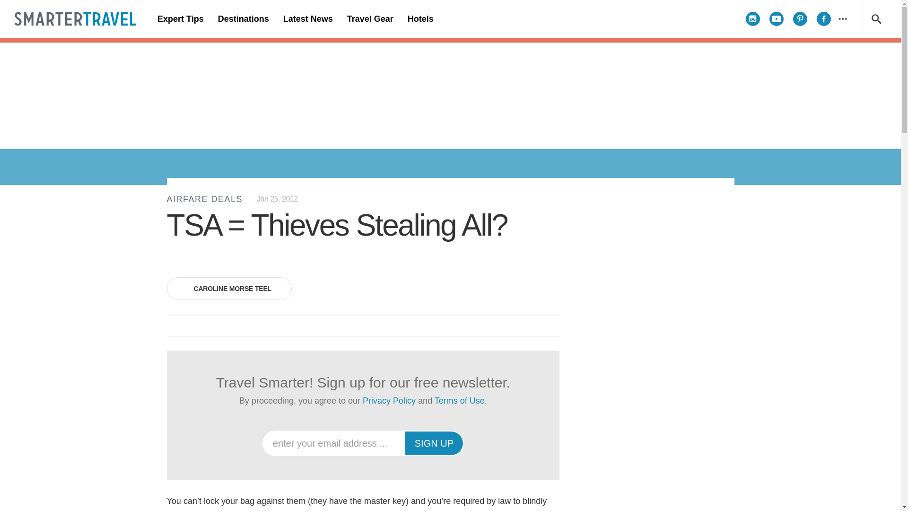  What do you see at coordinates (181, 19) in the screenshot?
I see `Expert Tips` at bounding box center [181, 19].